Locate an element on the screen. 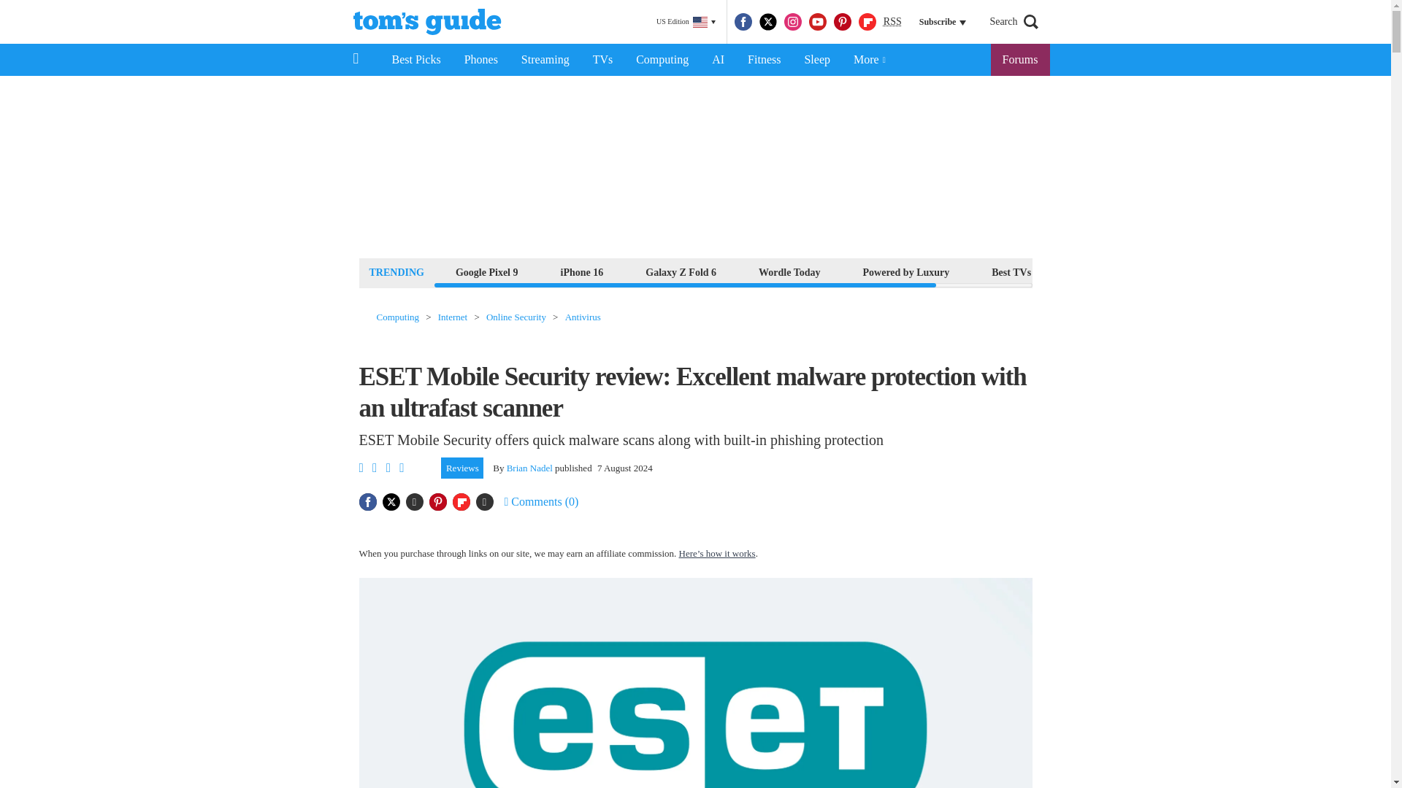  RSS is located at coordinates (892, 22).